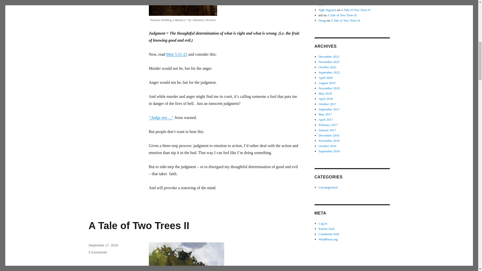 This screenshot has height=271, width=482. Describe the element at coordinates (355, 10) in the screenshot. I see `A Tale of Two Trees II` at that location.